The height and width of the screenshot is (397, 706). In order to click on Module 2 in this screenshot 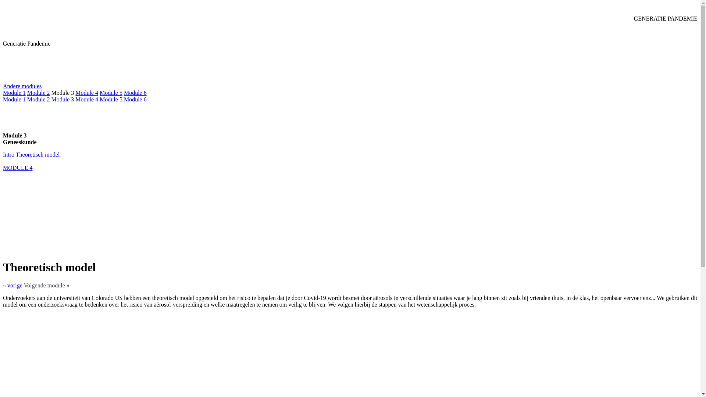, I will do `click(39, 93)`.